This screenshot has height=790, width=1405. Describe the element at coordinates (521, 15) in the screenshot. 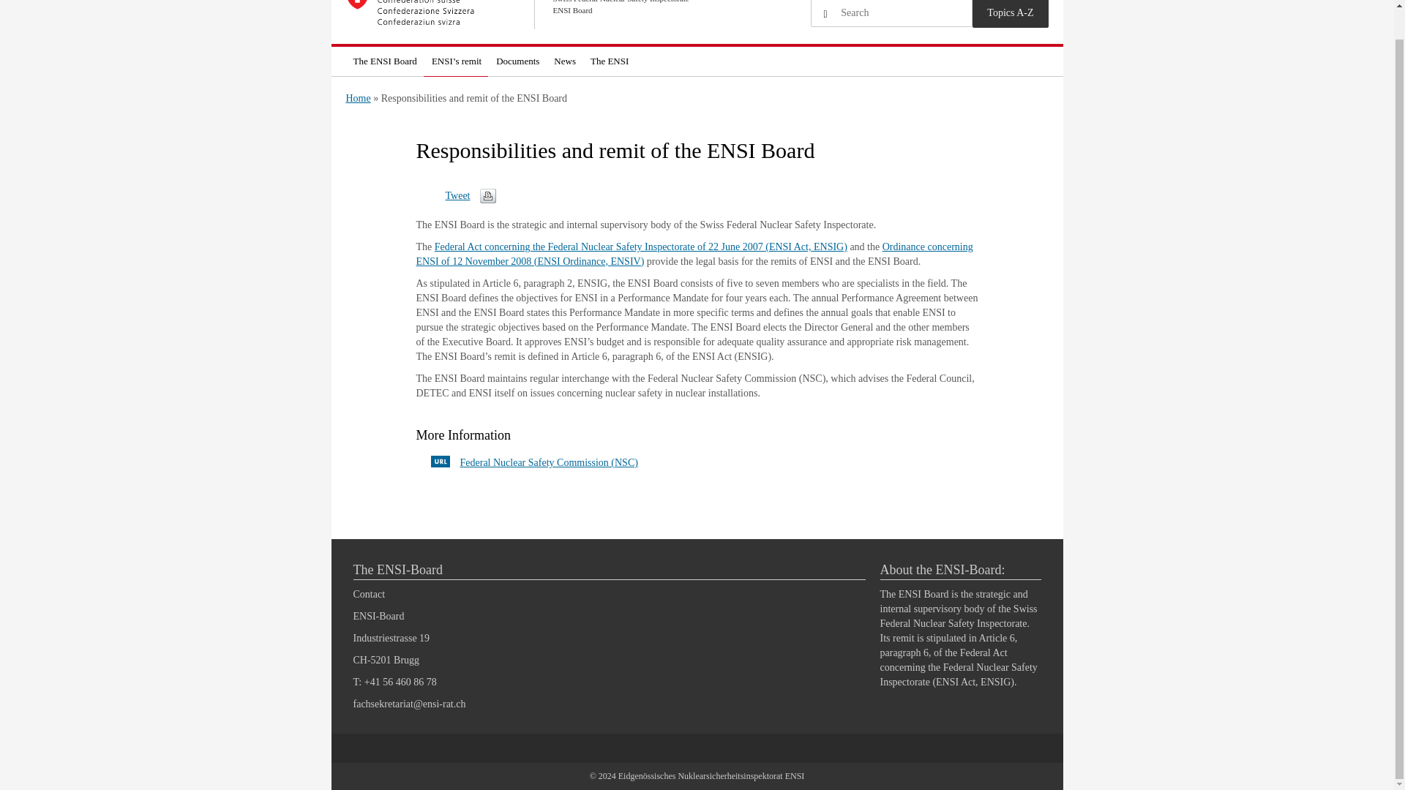

I see `Swiss Federal Nuclear Safety Inspectorate ENSI Board` at that location.